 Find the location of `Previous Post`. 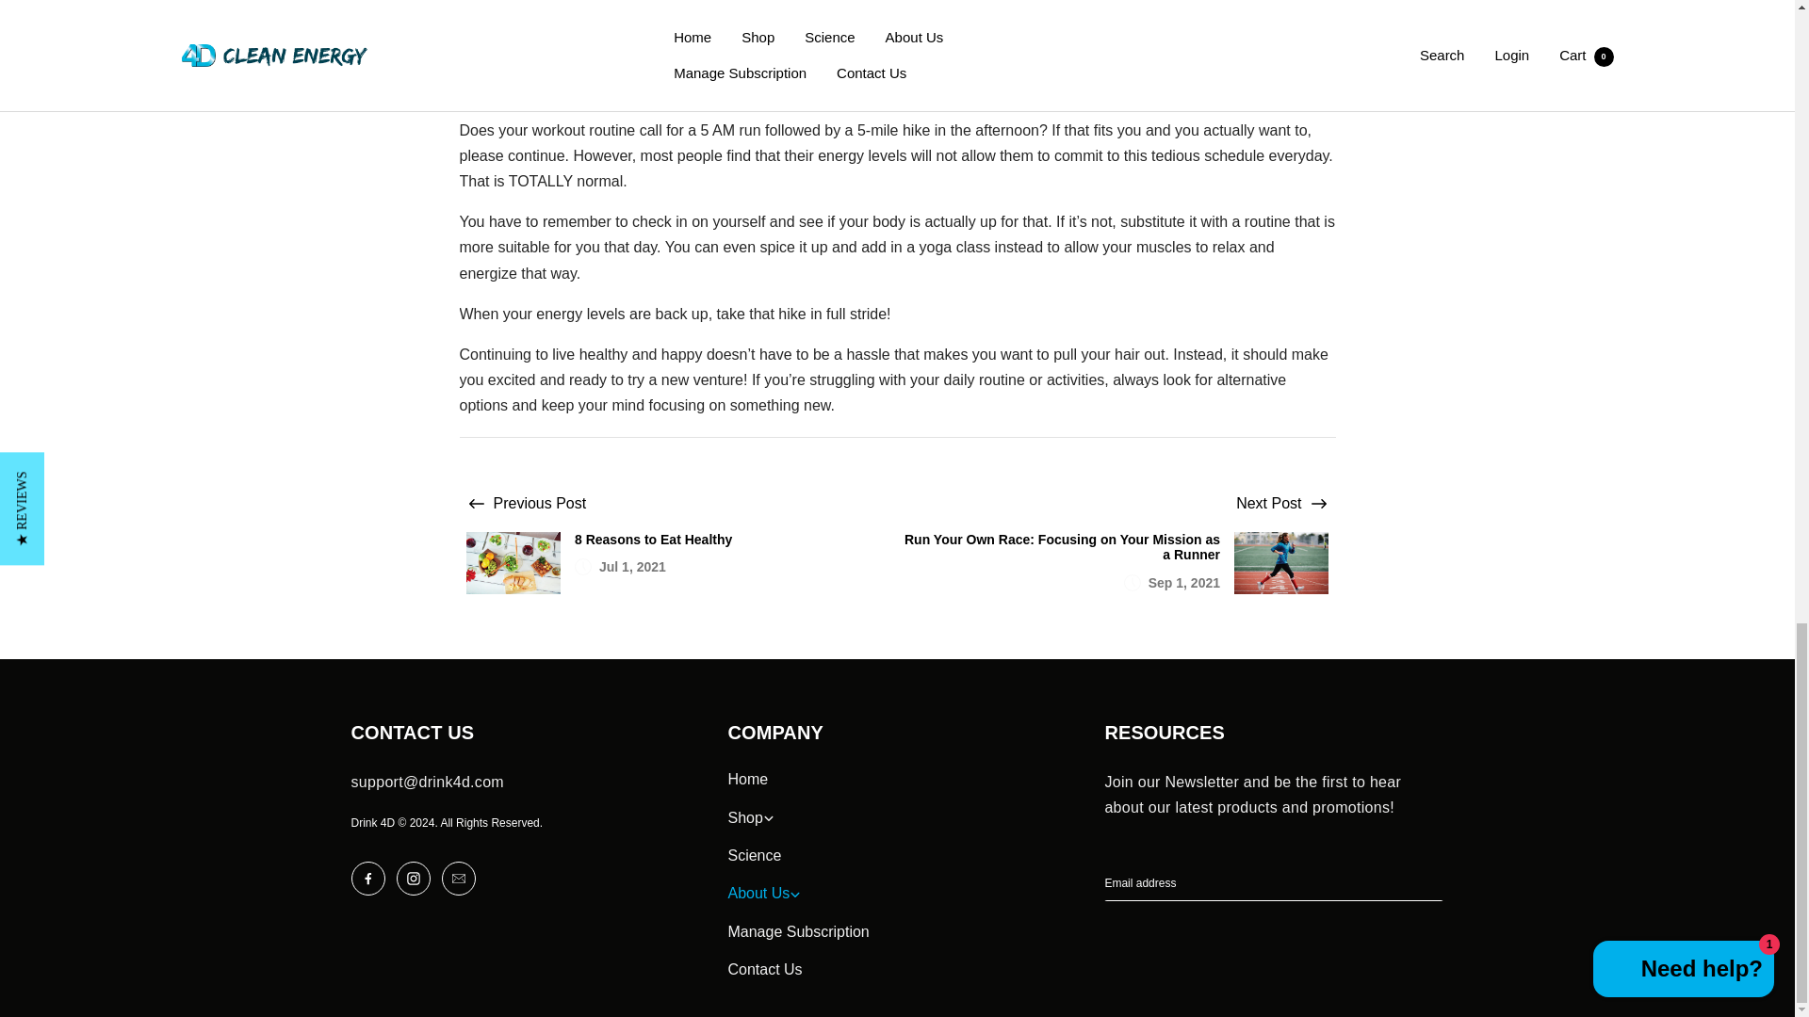

Previous Post is located at coordinates (540, 503).